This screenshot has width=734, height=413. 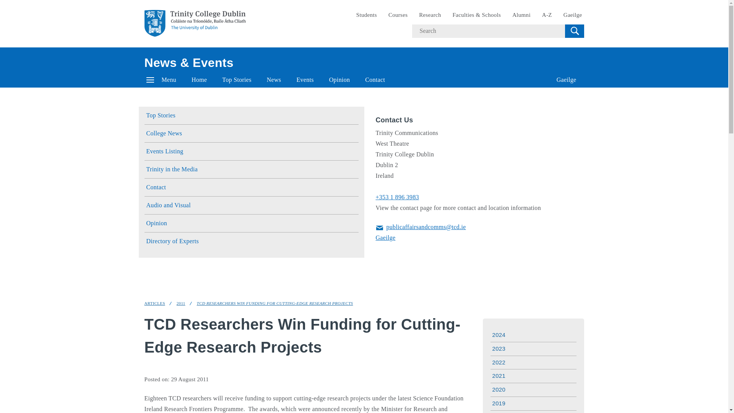 I want to click on Top Stories, so click(x=236, y=80).